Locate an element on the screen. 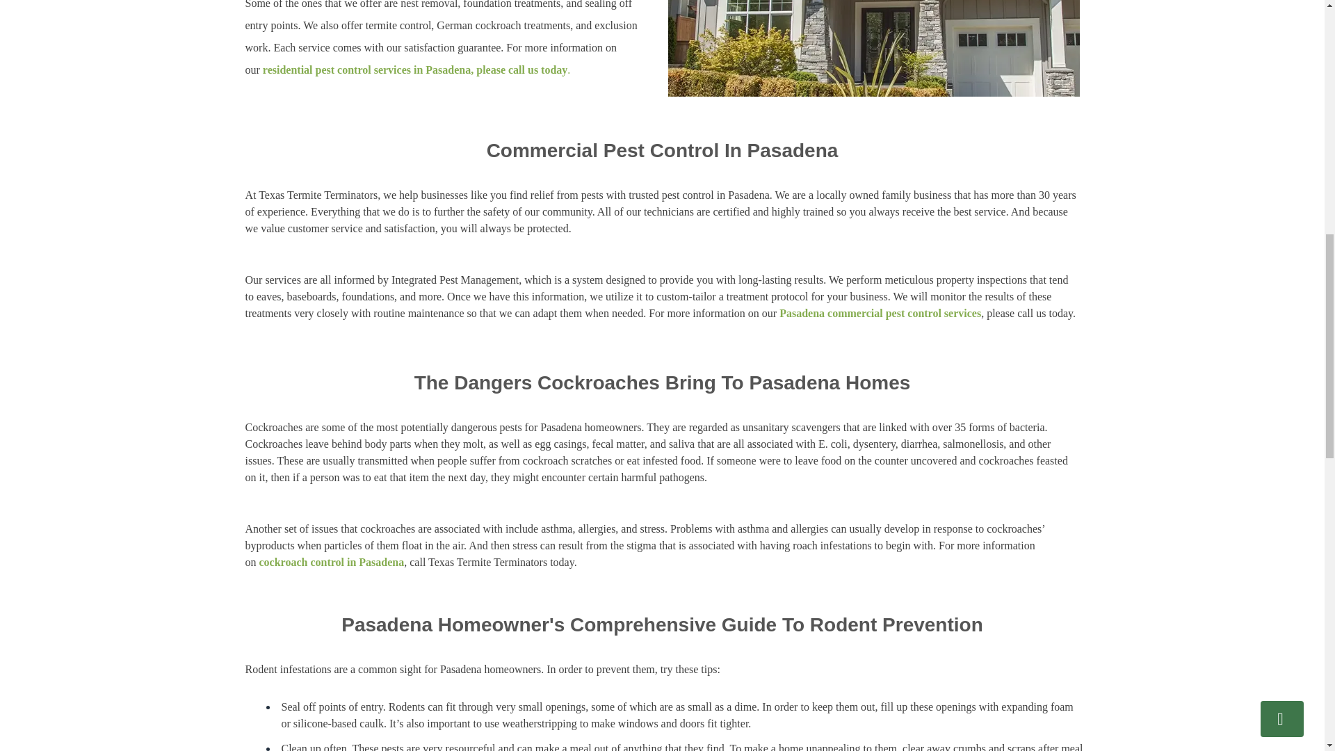  Pasadena commercial pest control services is located at coordinates (880, 313).